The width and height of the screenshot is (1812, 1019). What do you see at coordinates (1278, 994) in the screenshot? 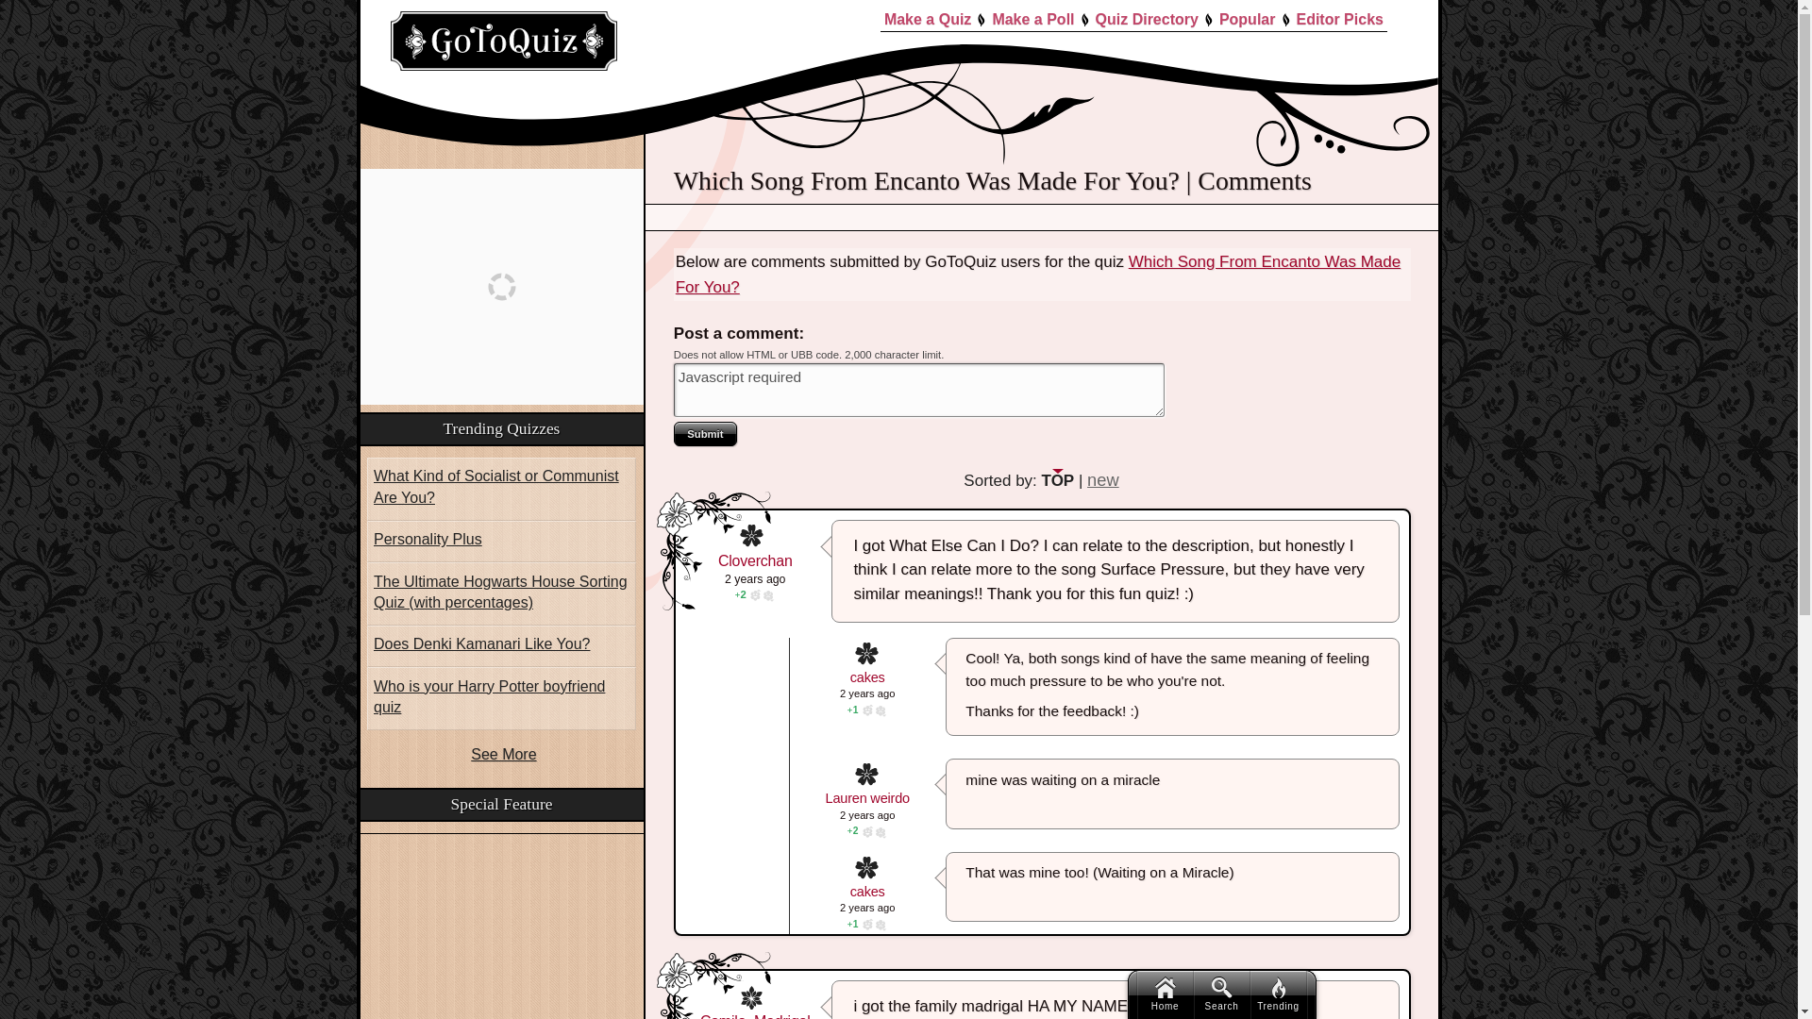
I see `Trending` at bounding box center [1278, 994].